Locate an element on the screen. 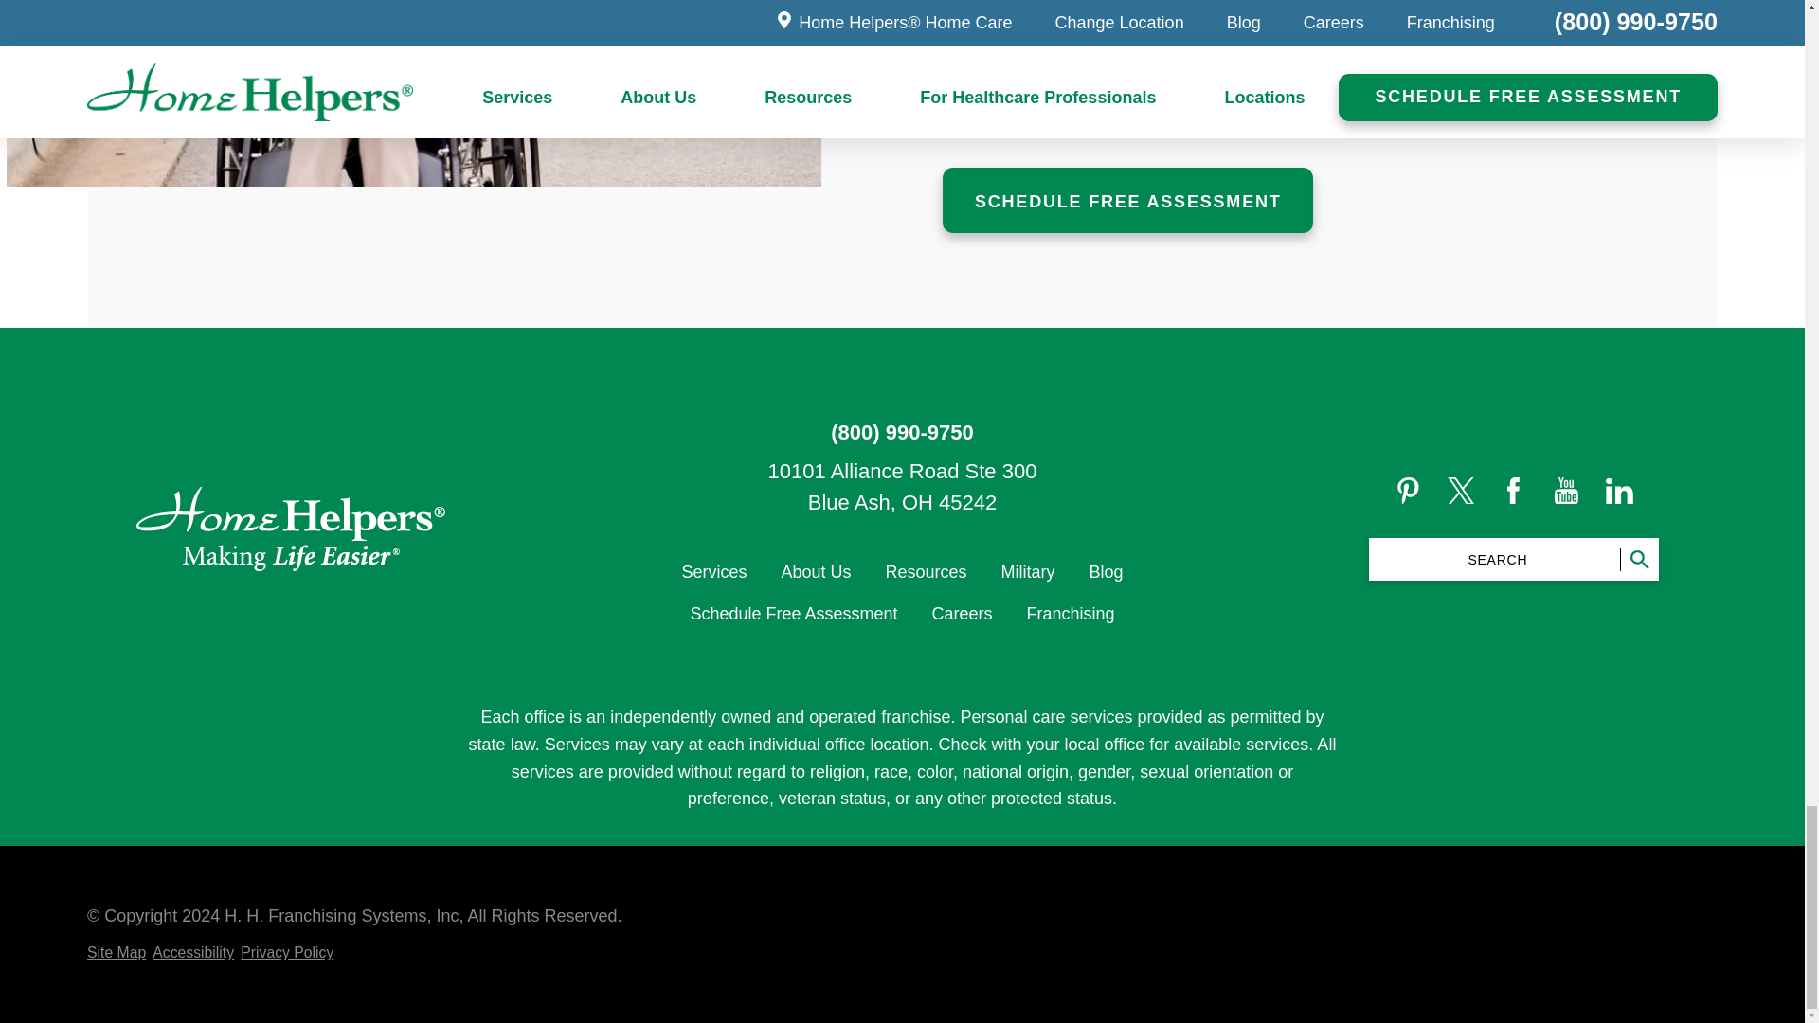  Facebook is located at coordinates (1513, 491).